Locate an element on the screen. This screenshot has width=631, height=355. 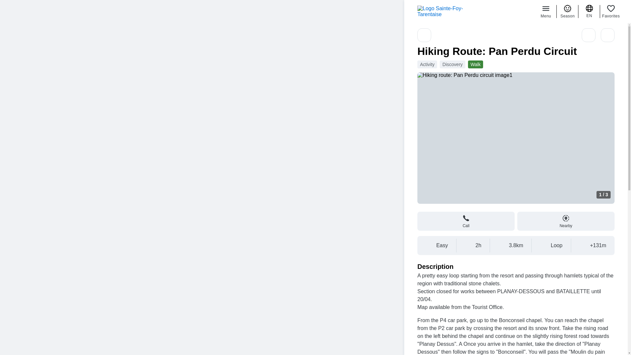
Walk is located at coordinates (476, 64).